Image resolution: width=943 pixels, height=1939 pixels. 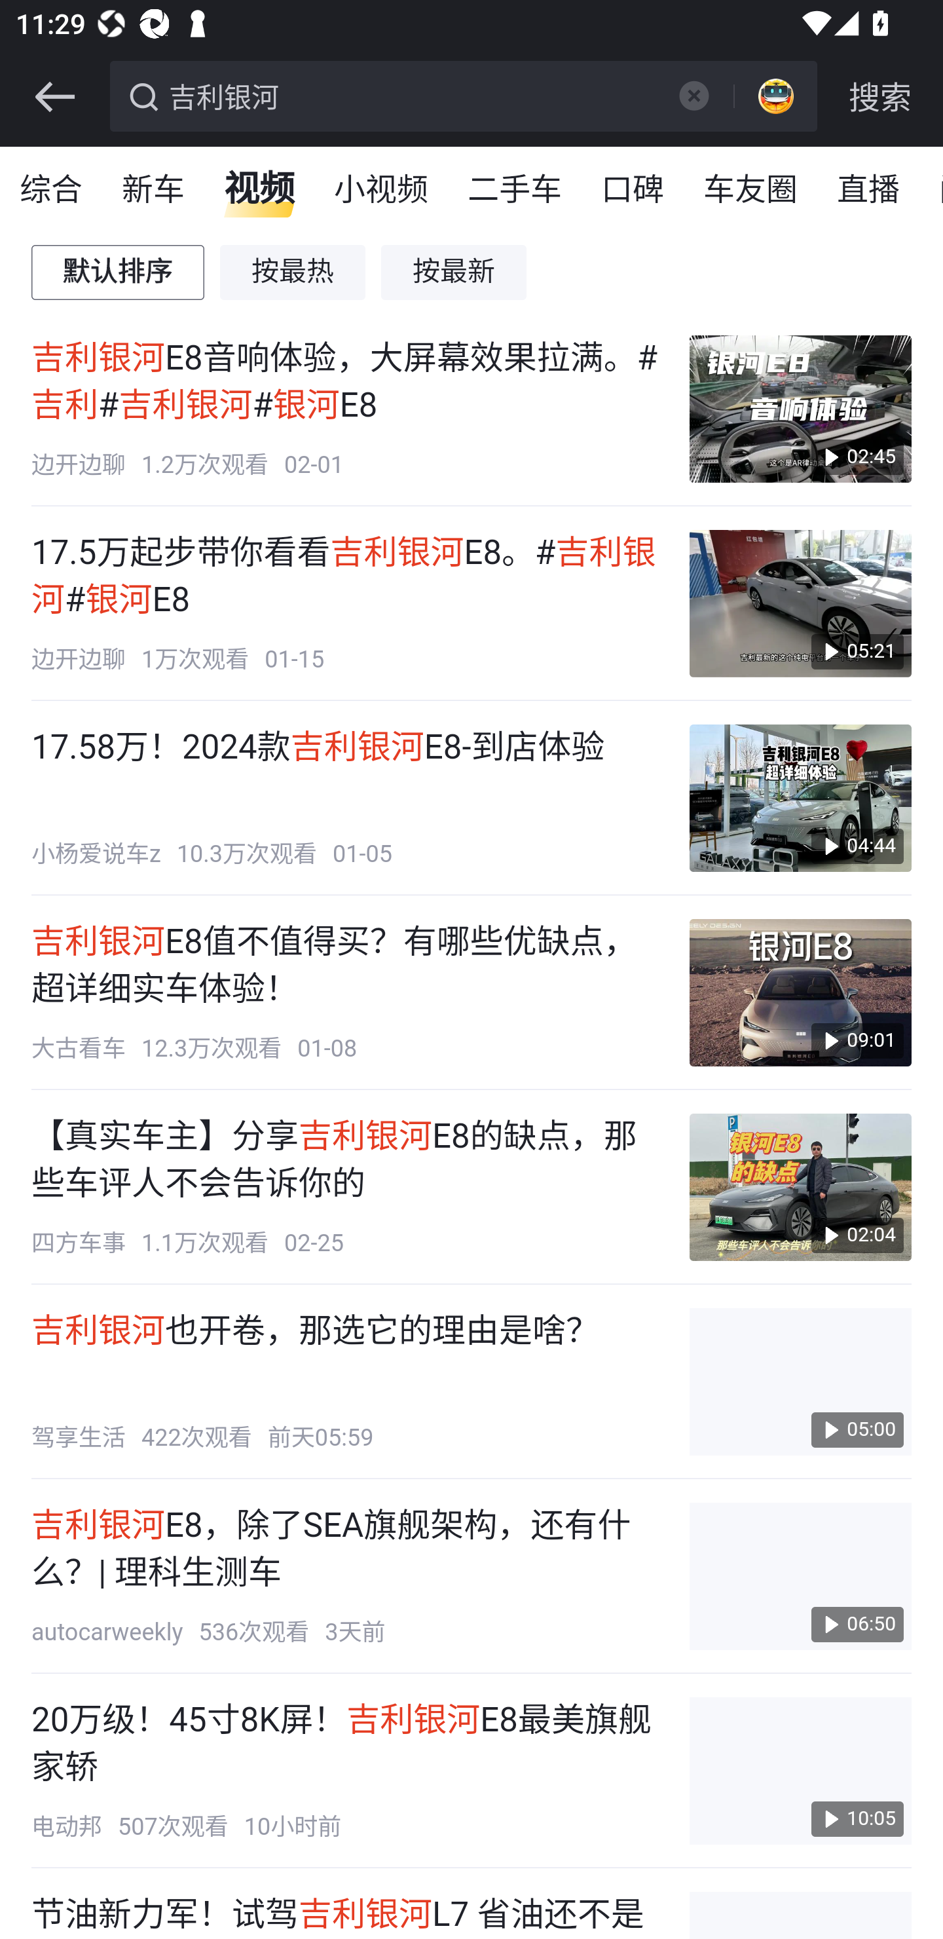 I want to click on 05:21, so click(x=800, y=603).